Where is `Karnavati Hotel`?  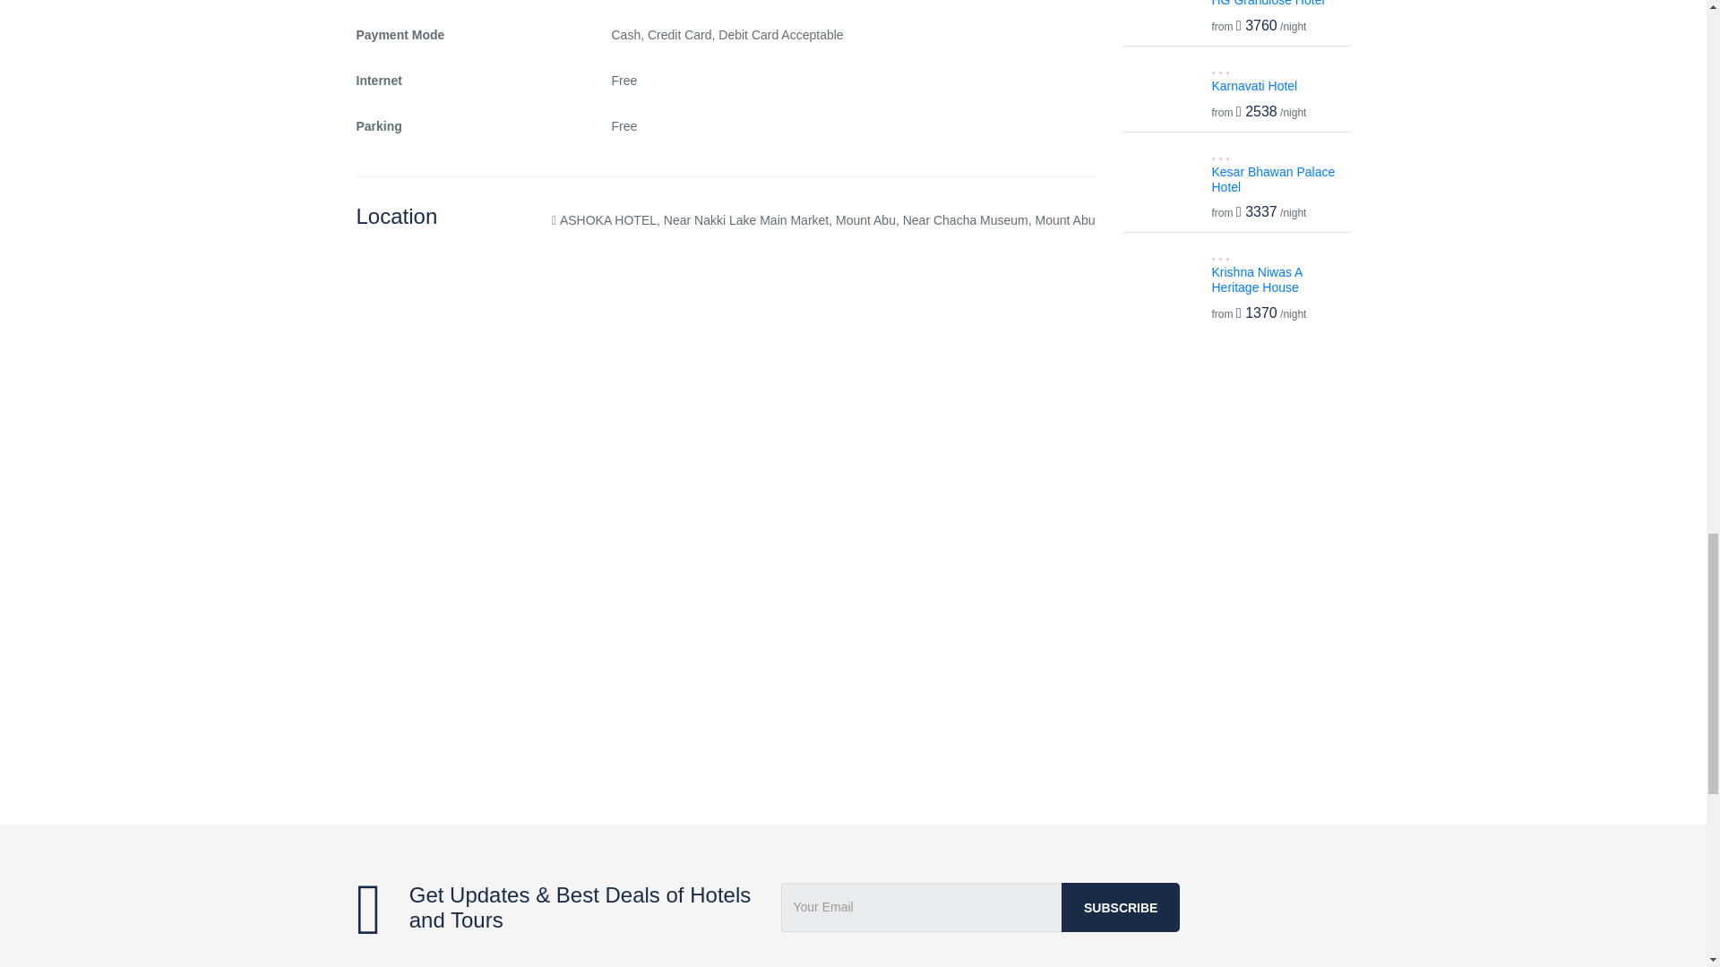 Karnavati Hotel is located at coordinates (1253, 85).